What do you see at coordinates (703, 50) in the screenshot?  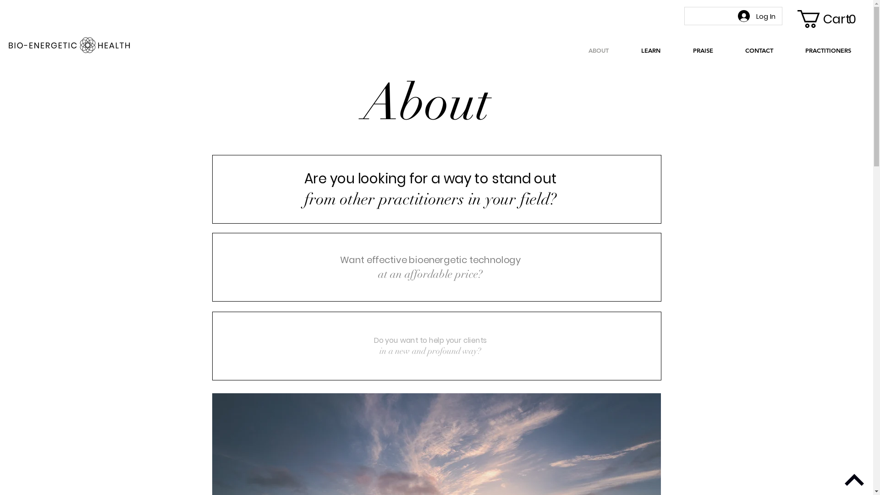 I see `PRAISE` at bounding box center [703, 50].